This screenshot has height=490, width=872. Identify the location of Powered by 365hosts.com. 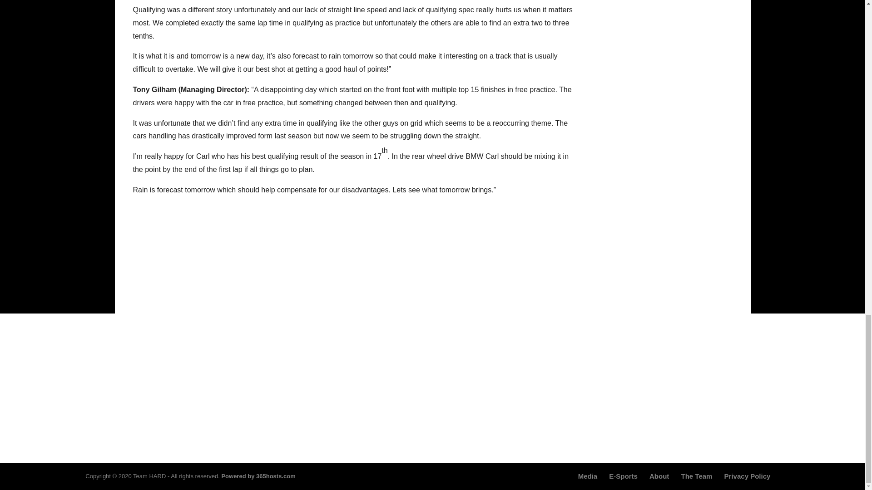
(258, 476).